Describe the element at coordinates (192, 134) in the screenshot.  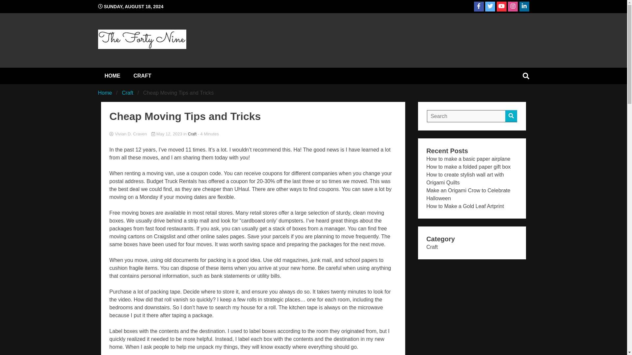
I see `Craft` at that location.